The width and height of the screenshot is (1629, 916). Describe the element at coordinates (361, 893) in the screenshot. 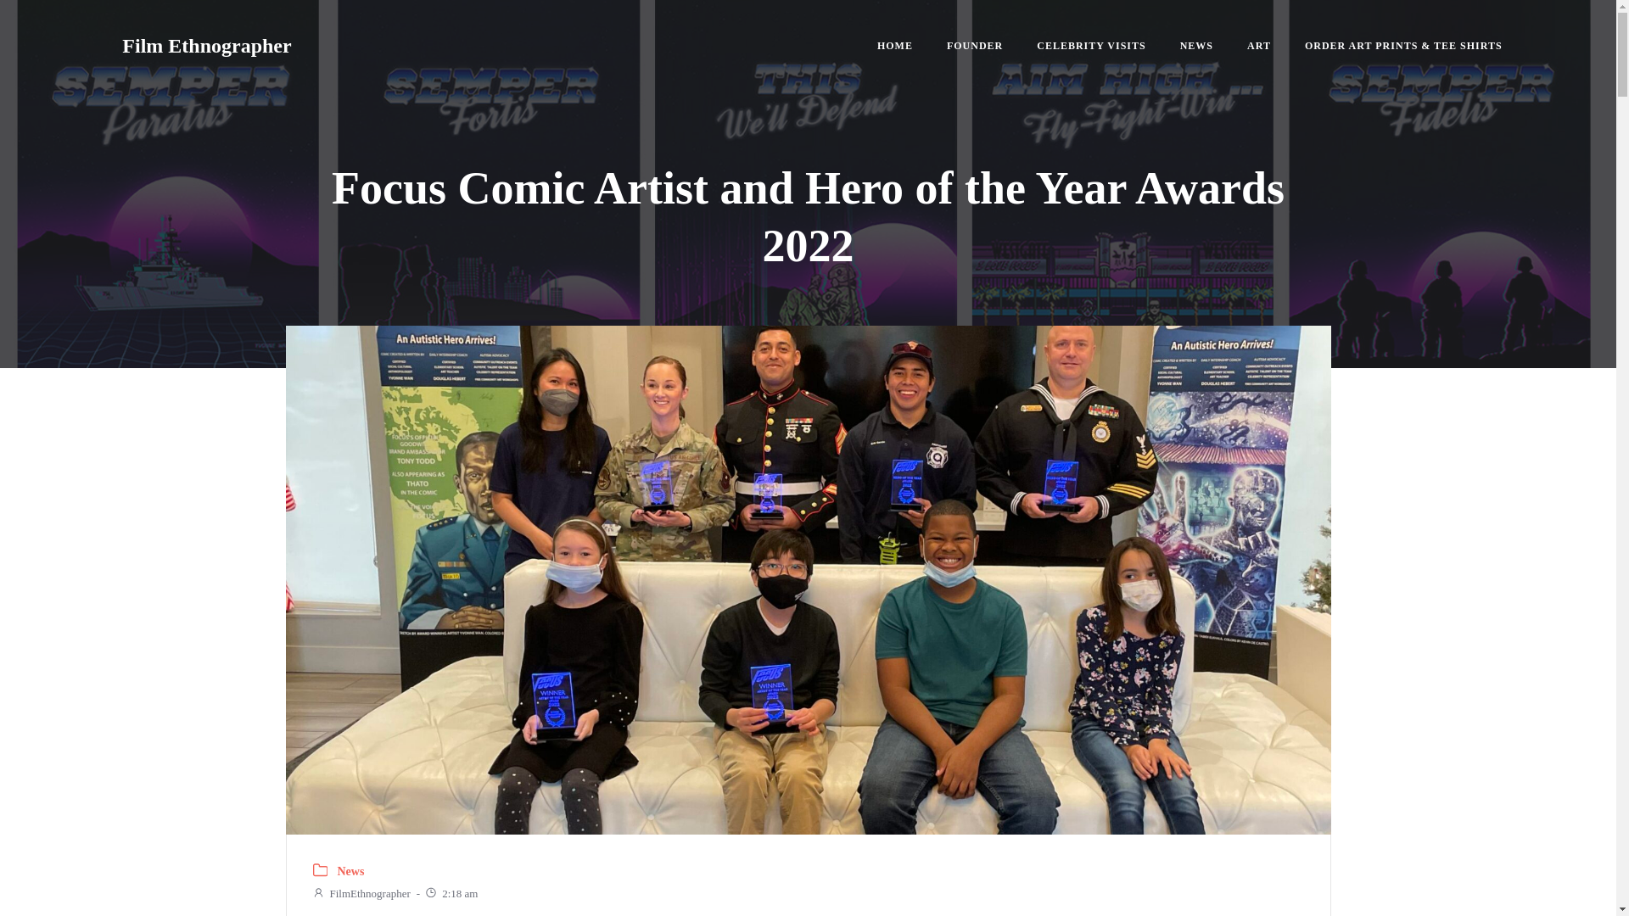

I see `FilmEthnographer` at that location.